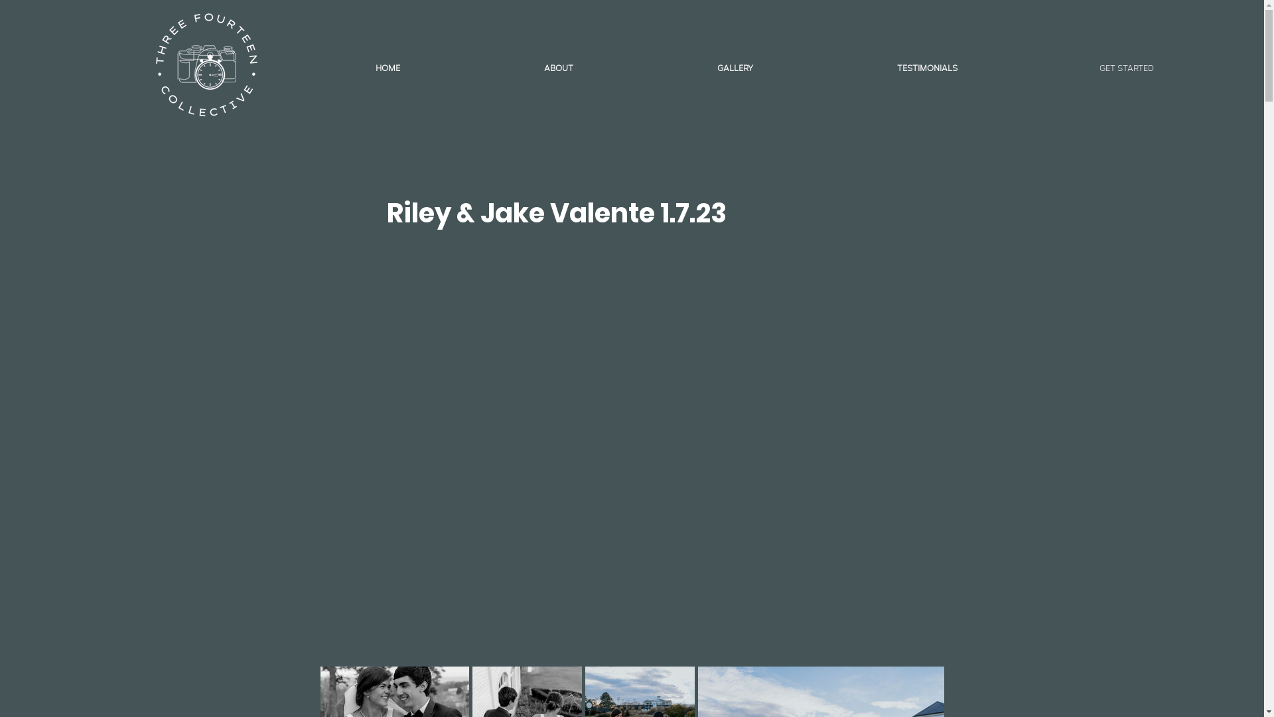  What do you see at coordinates (388, 68) in the screenshot?
I see `HOME` at bounding box center [388, 68].